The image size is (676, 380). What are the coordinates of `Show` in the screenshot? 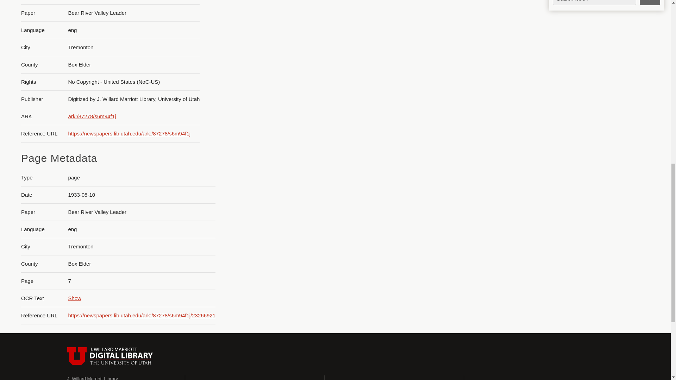 It's located at (75, 298).